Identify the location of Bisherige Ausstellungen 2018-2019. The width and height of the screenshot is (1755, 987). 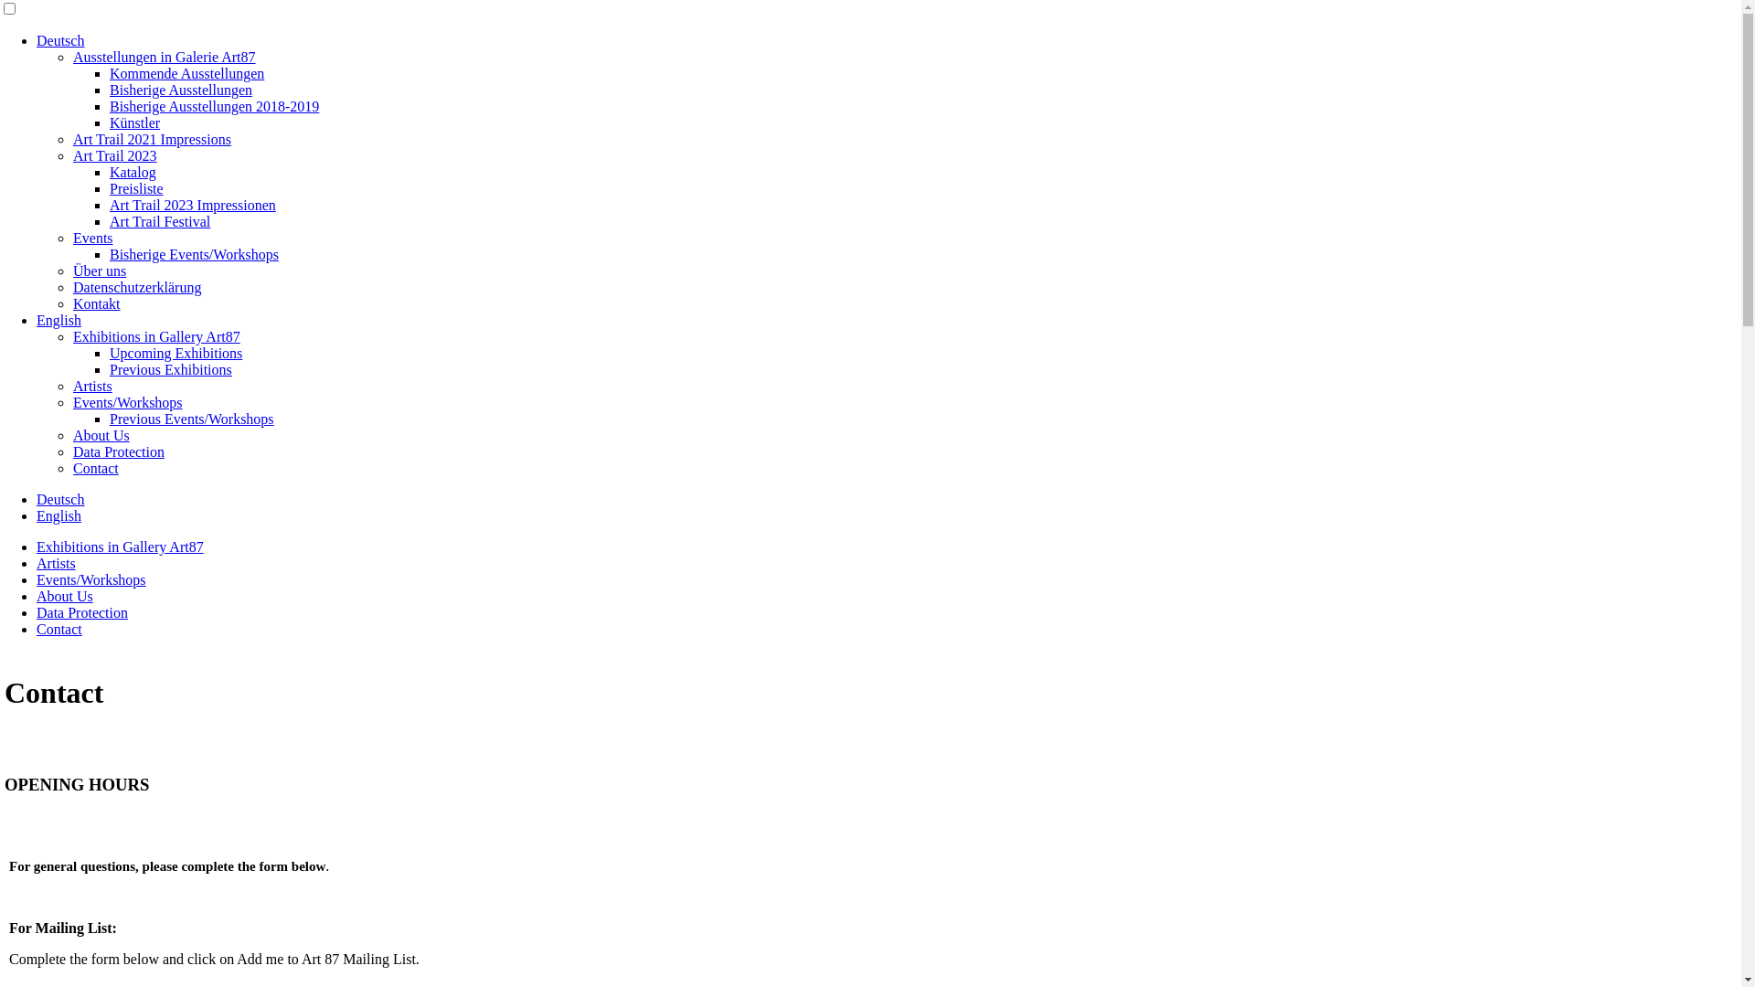
(214, 106).